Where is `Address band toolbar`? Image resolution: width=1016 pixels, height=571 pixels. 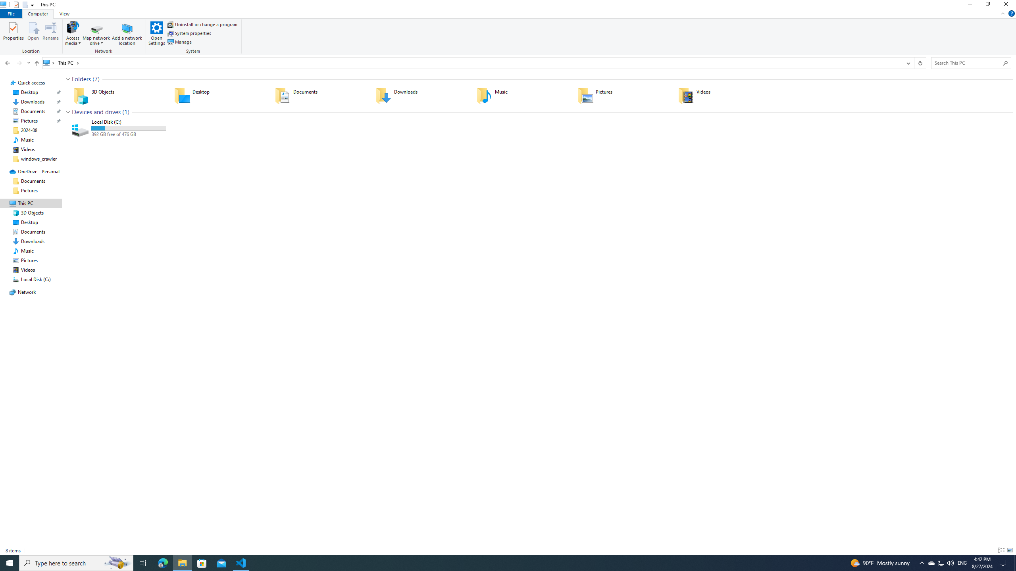 Address band toolbar is located at coordinates (914, 63).